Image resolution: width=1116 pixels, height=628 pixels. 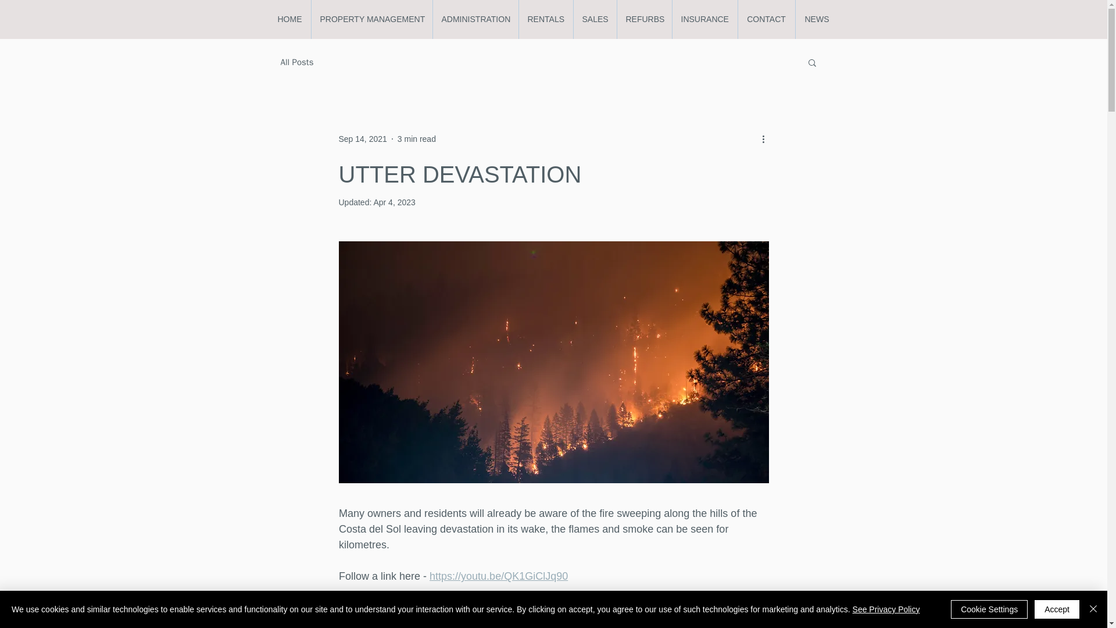 What do you see at coordinates (394, 202) in the screenshot?
I see `Apr 4, 2023` at bounding box center [394, 202].